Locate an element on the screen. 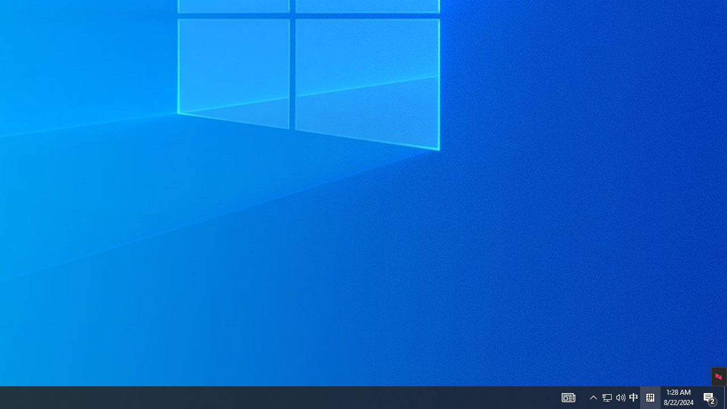 This screenshot has height=409, width=727. AutomationID: 4105 is located at coordinates (607, 398).